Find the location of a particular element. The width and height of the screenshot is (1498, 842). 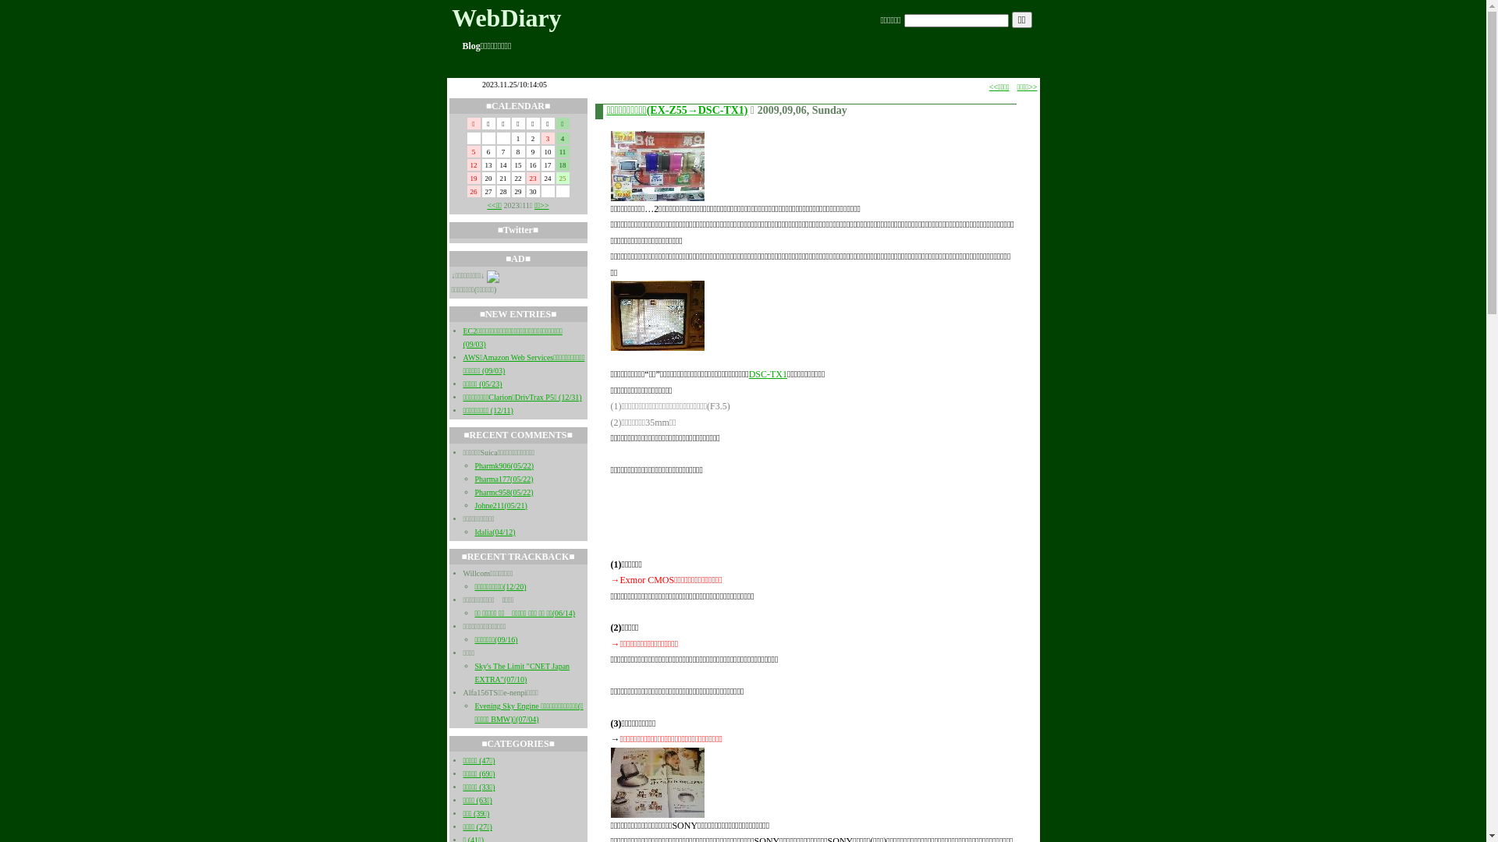

WebDiary is located at coordinates (506, 18).